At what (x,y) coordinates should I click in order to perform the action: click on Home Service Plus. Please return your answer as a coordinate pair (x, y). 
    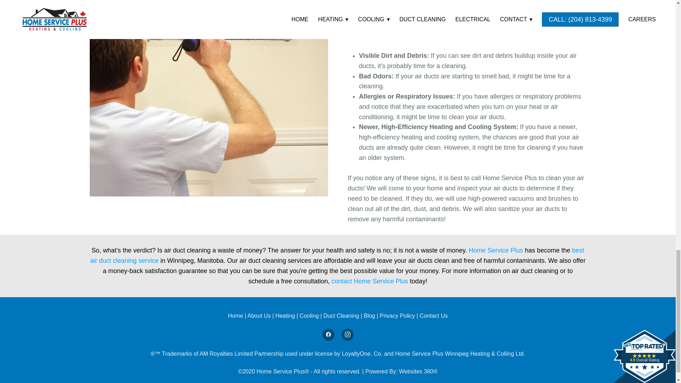
    Looking at the image, I should click on (496, 250).